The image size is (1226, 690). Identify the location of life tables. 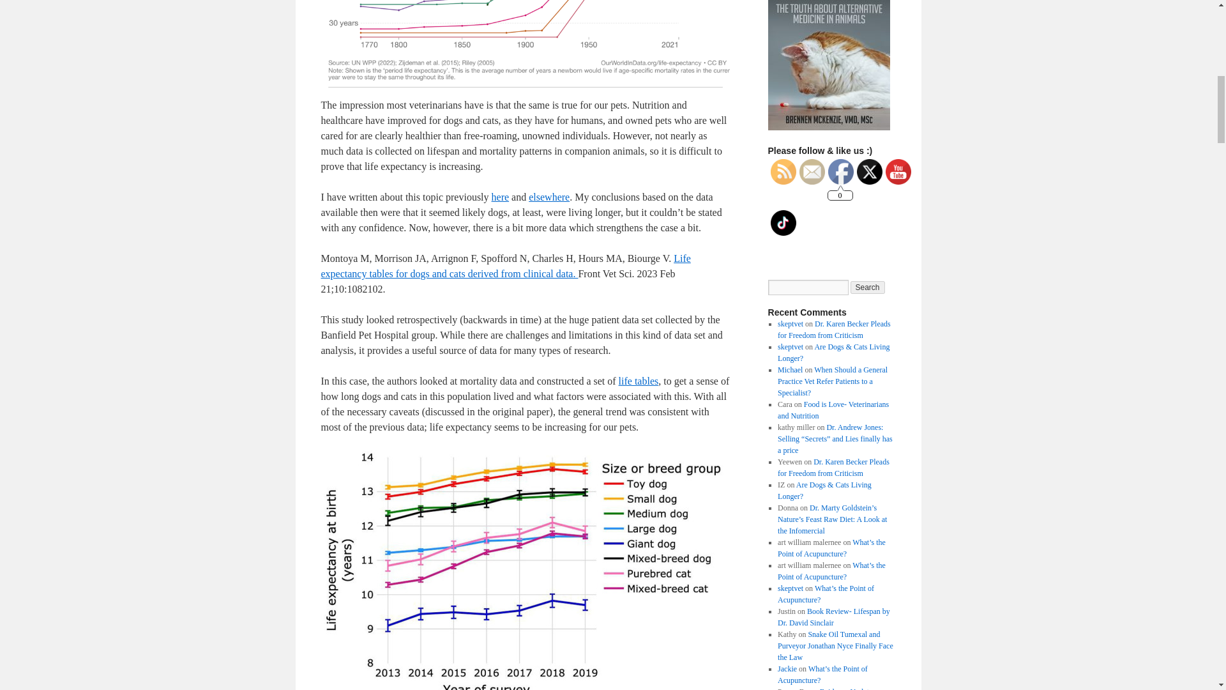
(639, 381).